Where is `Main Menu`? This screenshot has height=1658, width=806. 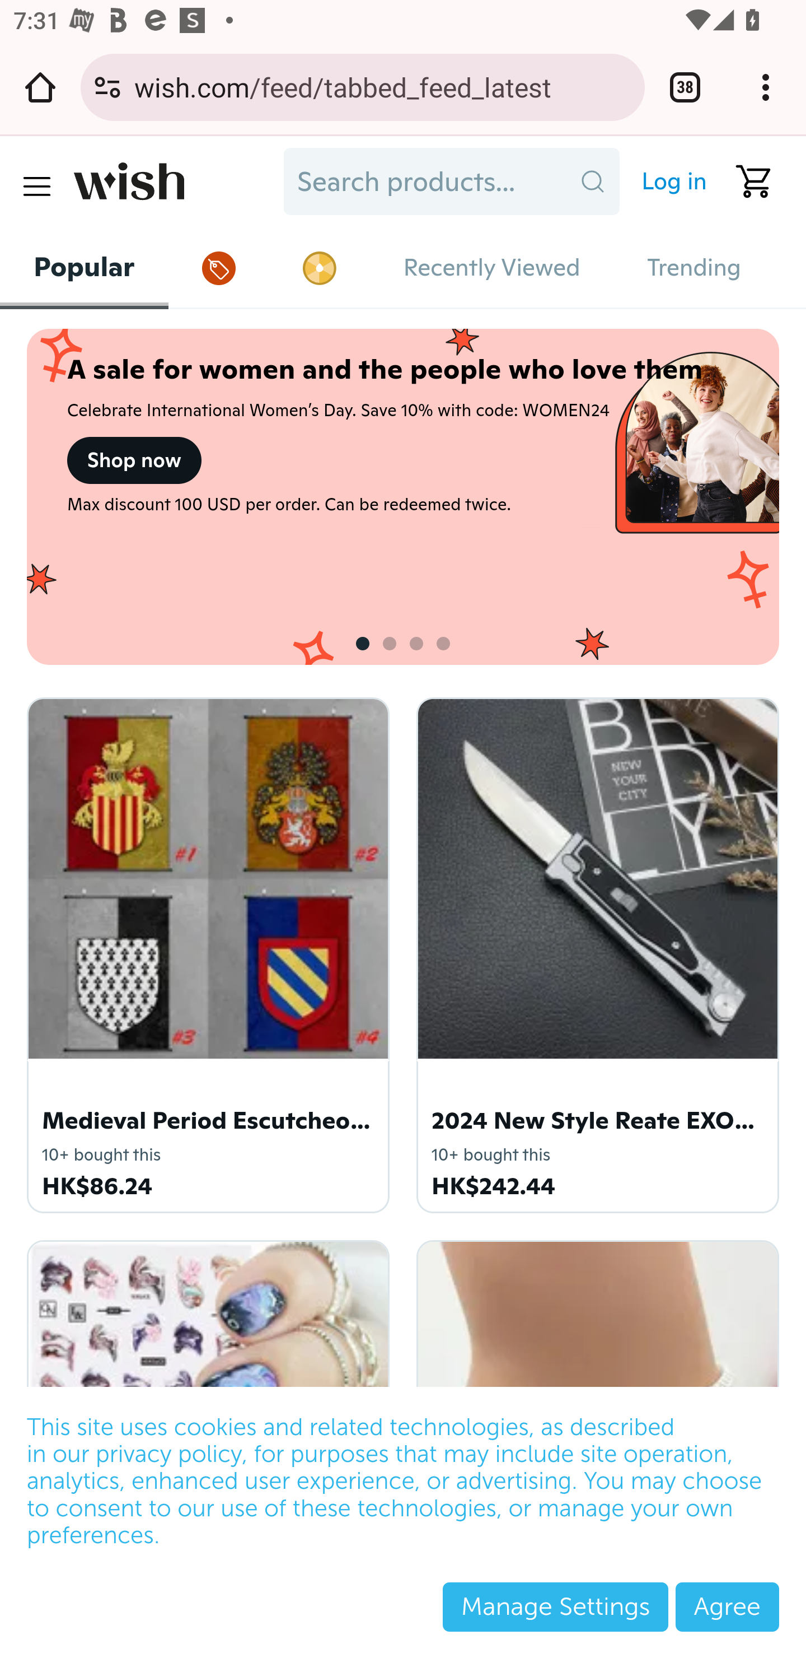 Main Menu is located at coordinates (36, 186).